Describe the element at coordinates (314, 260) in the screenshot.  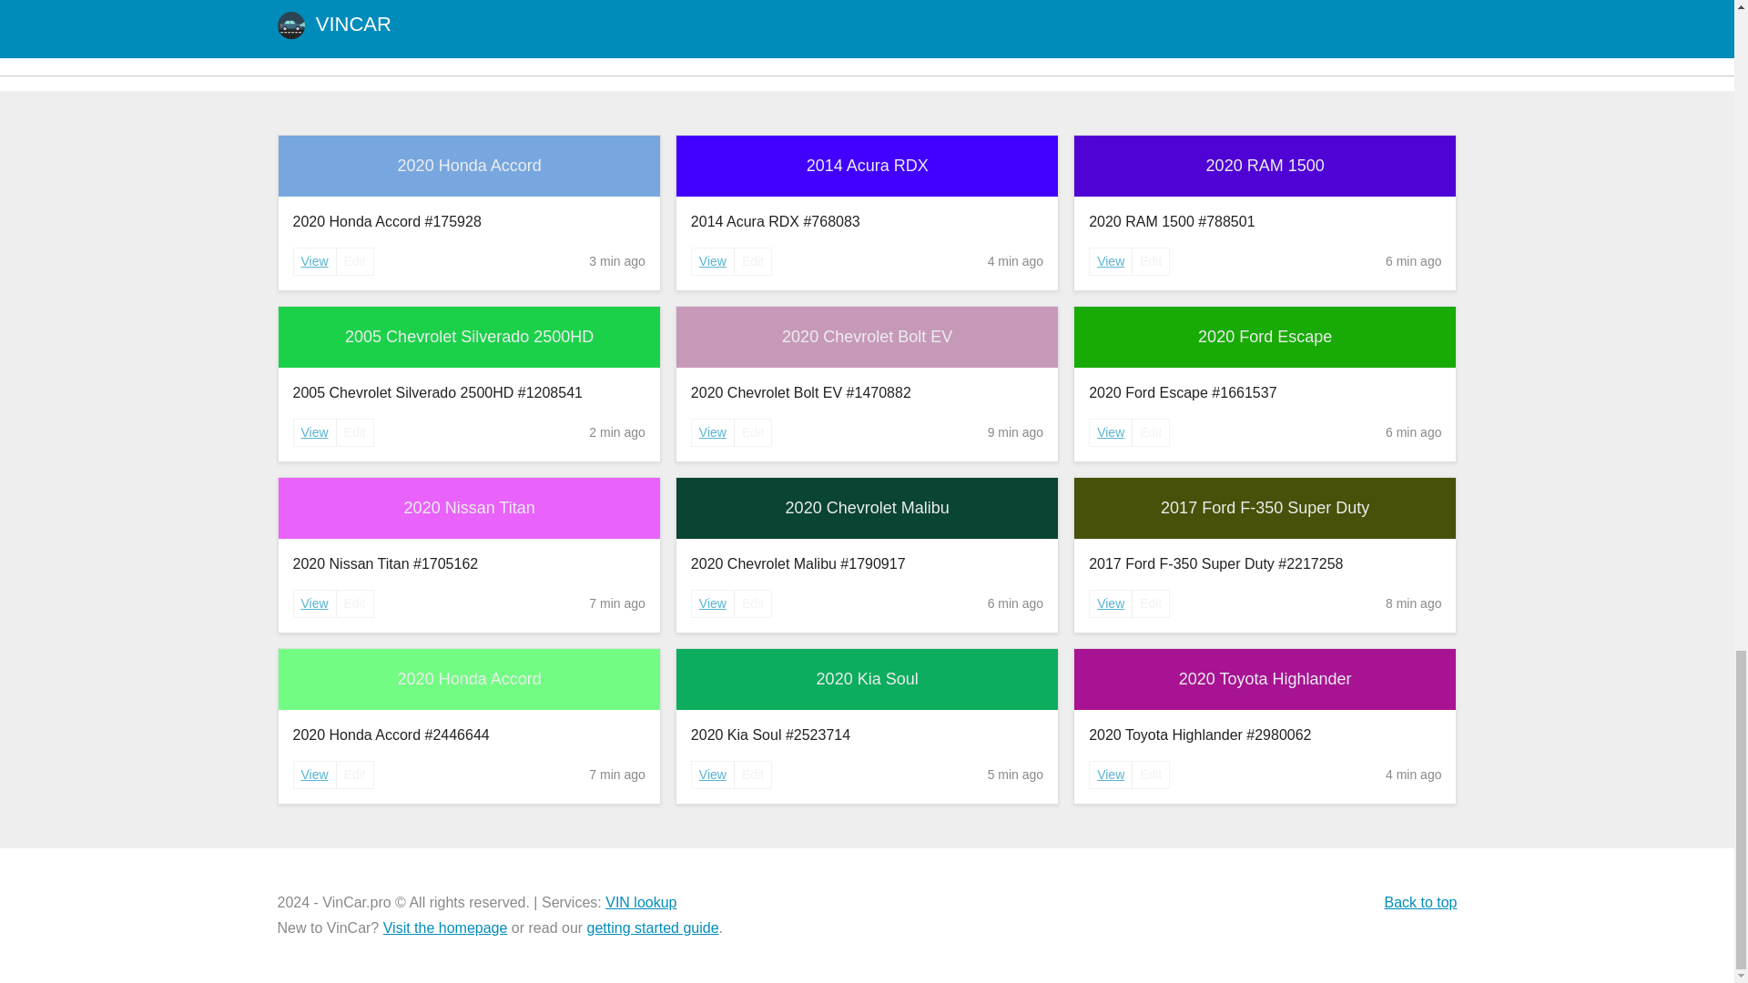
I see `View` at that location.